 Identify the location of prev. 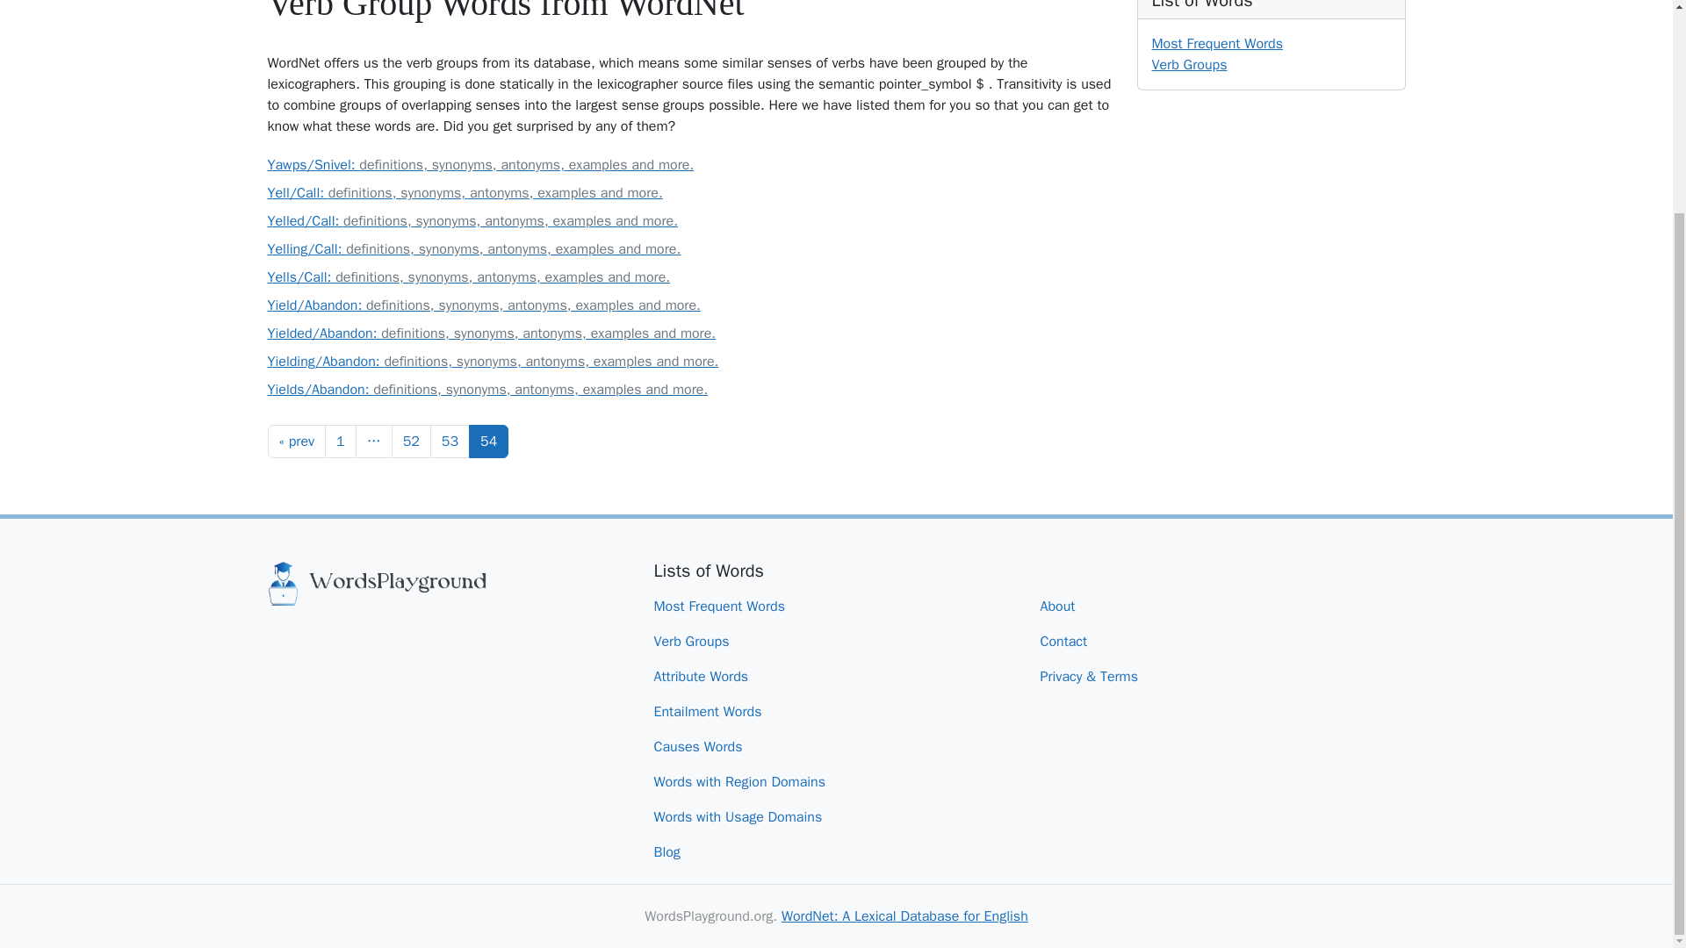
(295, 441).